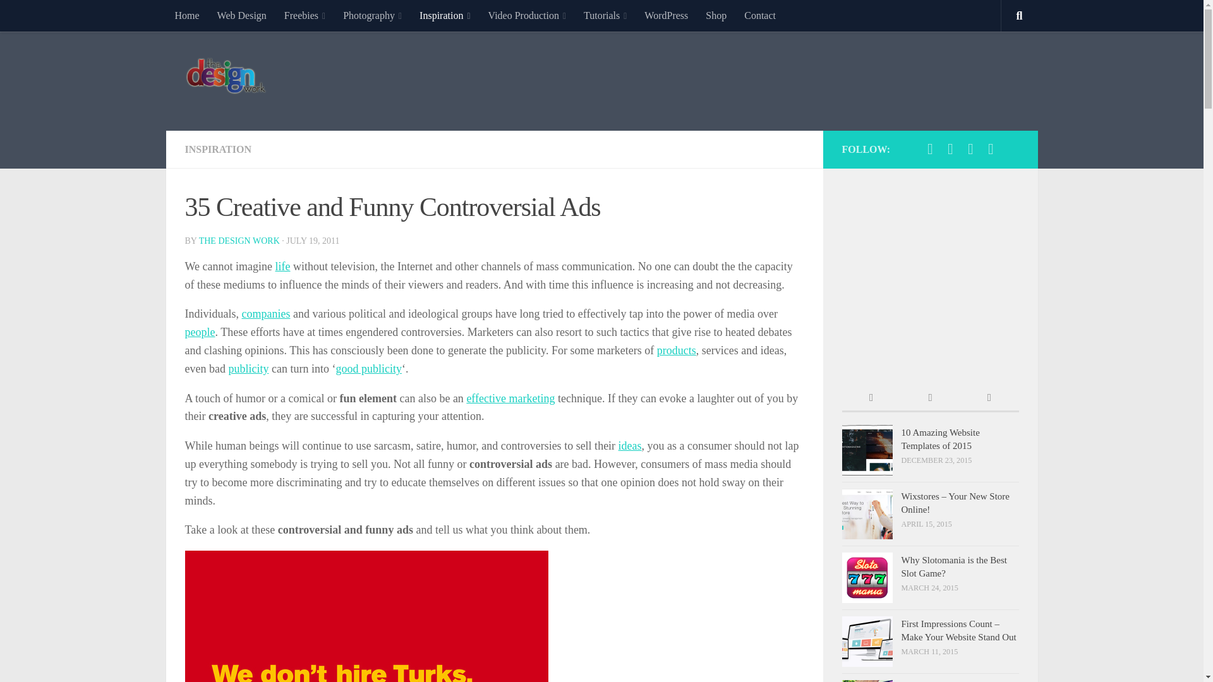  What do you see at coordinates (788, 78) in the screenshot?
I see `Advertisement` at bounding box center [788, 78].